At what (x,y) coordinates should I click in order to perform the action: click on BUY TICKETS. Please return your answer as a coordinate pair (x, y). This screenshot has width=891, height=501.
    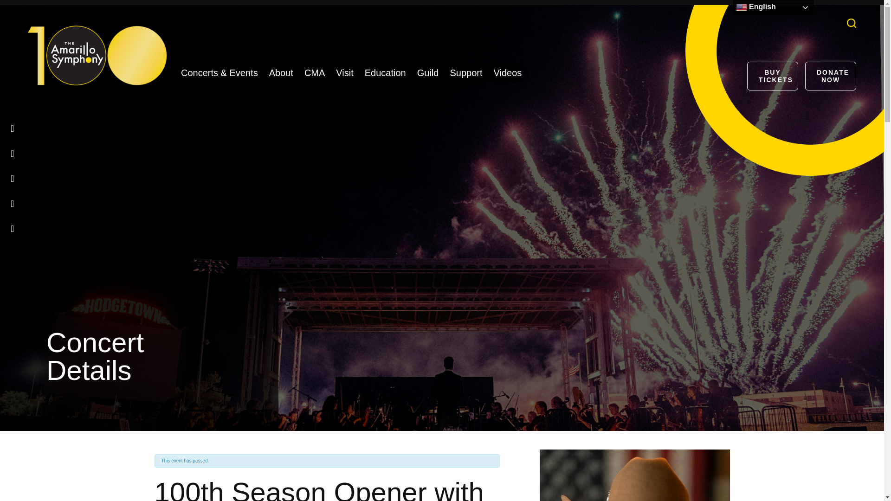
    Looking at the image, I should click on (773, 76).